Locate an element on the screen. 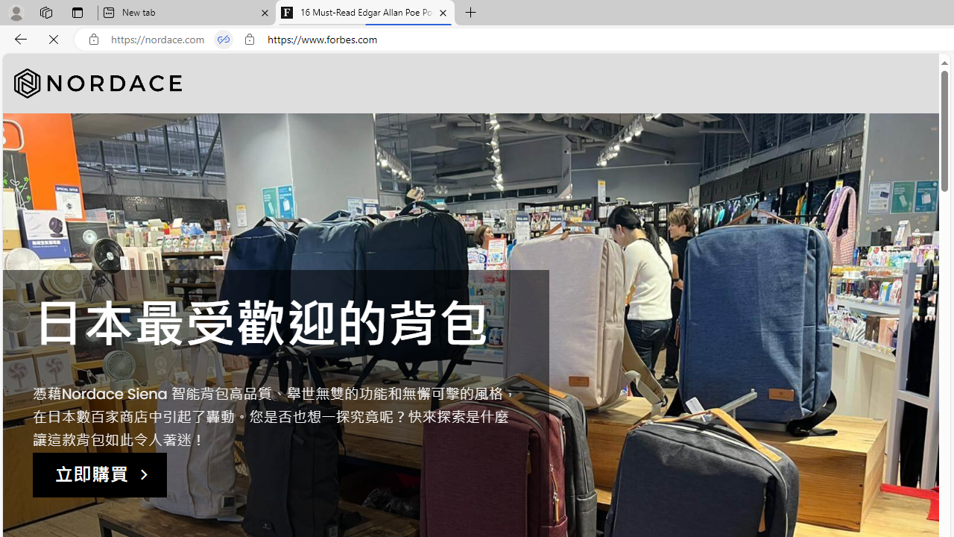  16 Must-Read Edgar Allan Poe Poems And Short Stories is located at coordinates (365, 13).